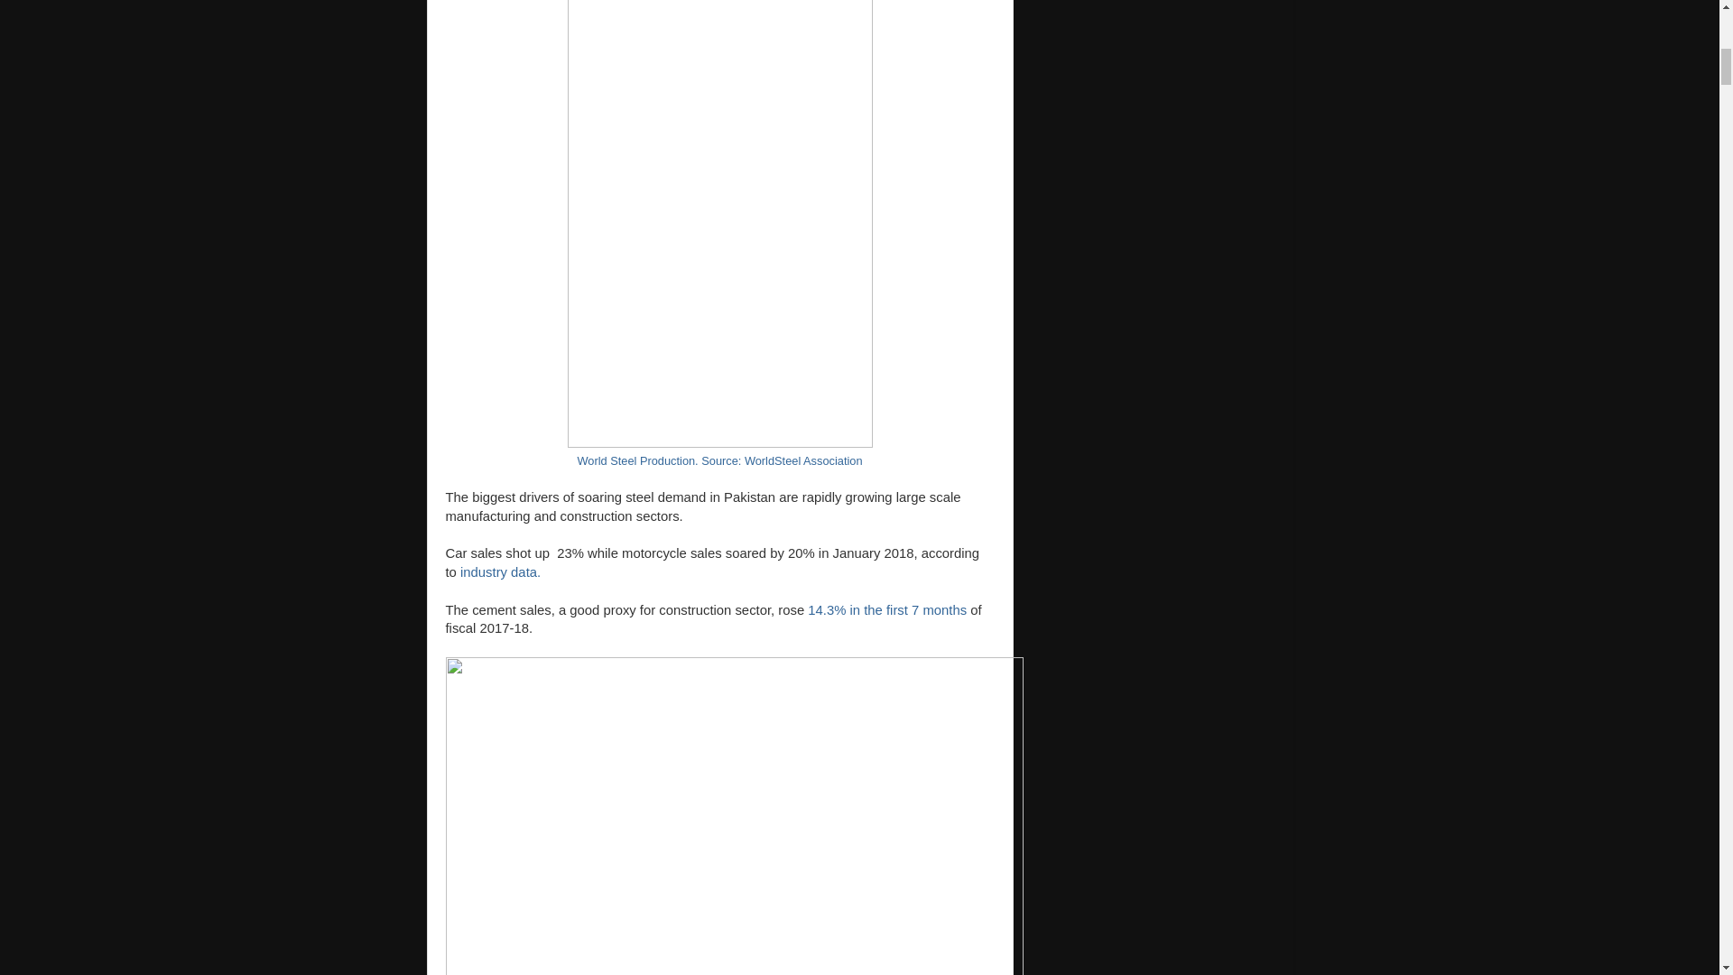  I want to click on World Steel Production. Source: WorldSteel Association, so click(718, 460).